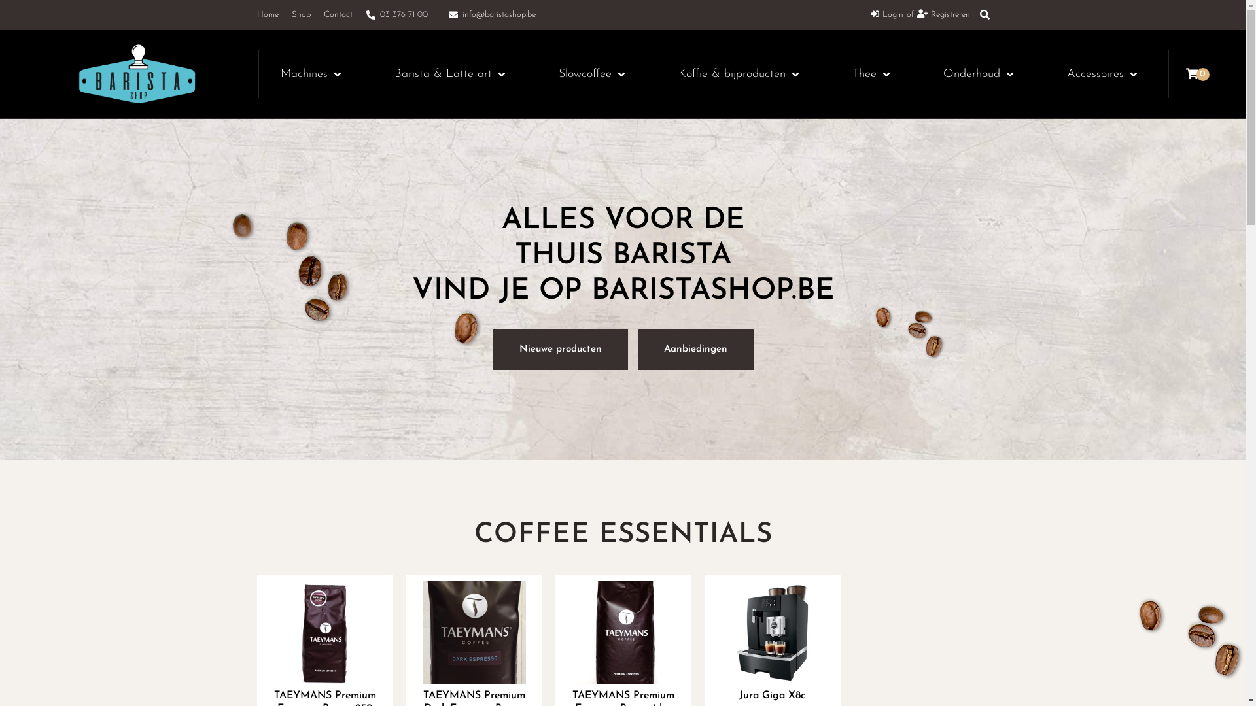 This screenshot has height=706, width=1256. I want to click on Aanbiedingen, so click(695, 349).